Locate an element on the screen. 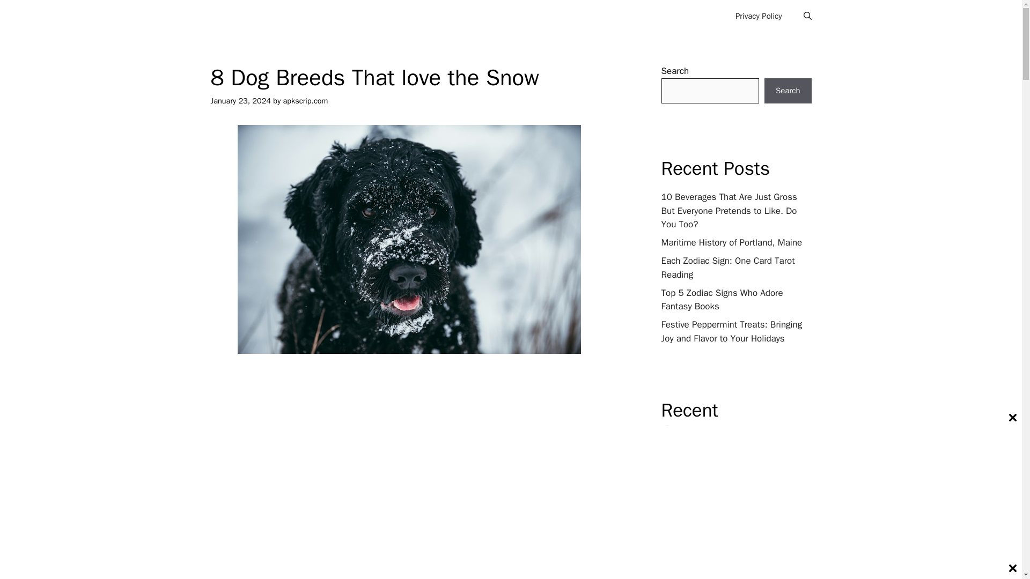 The image size is (1030, 579). Advertisement is located at coordinates (414, 447).